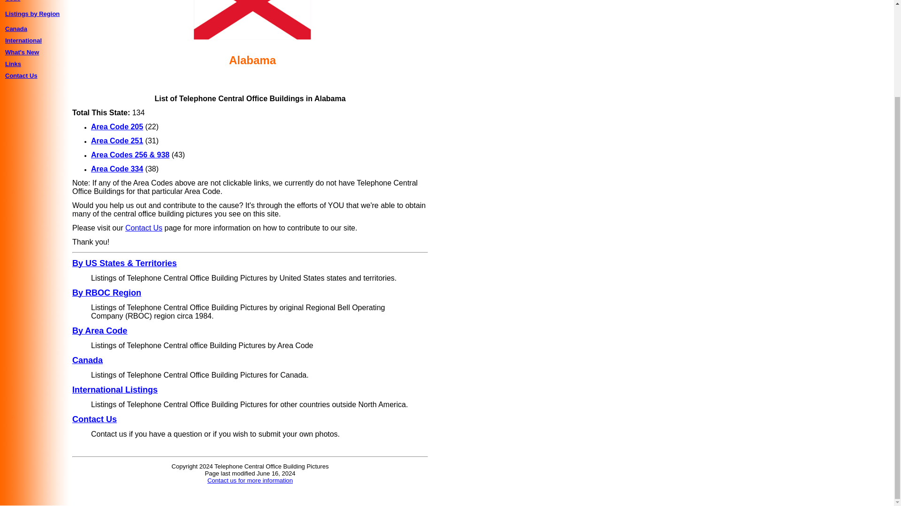 The width and height of the screenshot is (901, 506). Describe the element at coordinates (117, 126) in the screenshot. I see `Area Code 205` at that location.